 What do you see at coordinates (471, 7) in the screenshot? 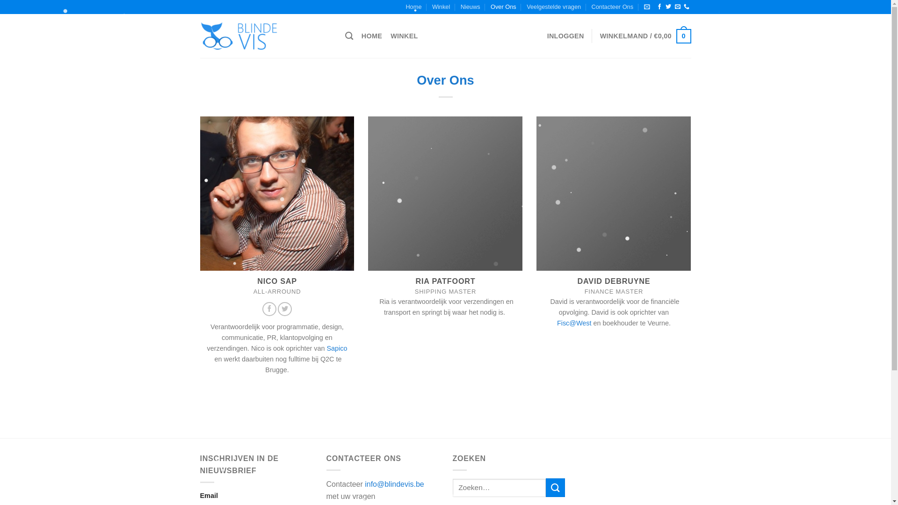
I see `Nieuws` at bounding box center [471, 7].